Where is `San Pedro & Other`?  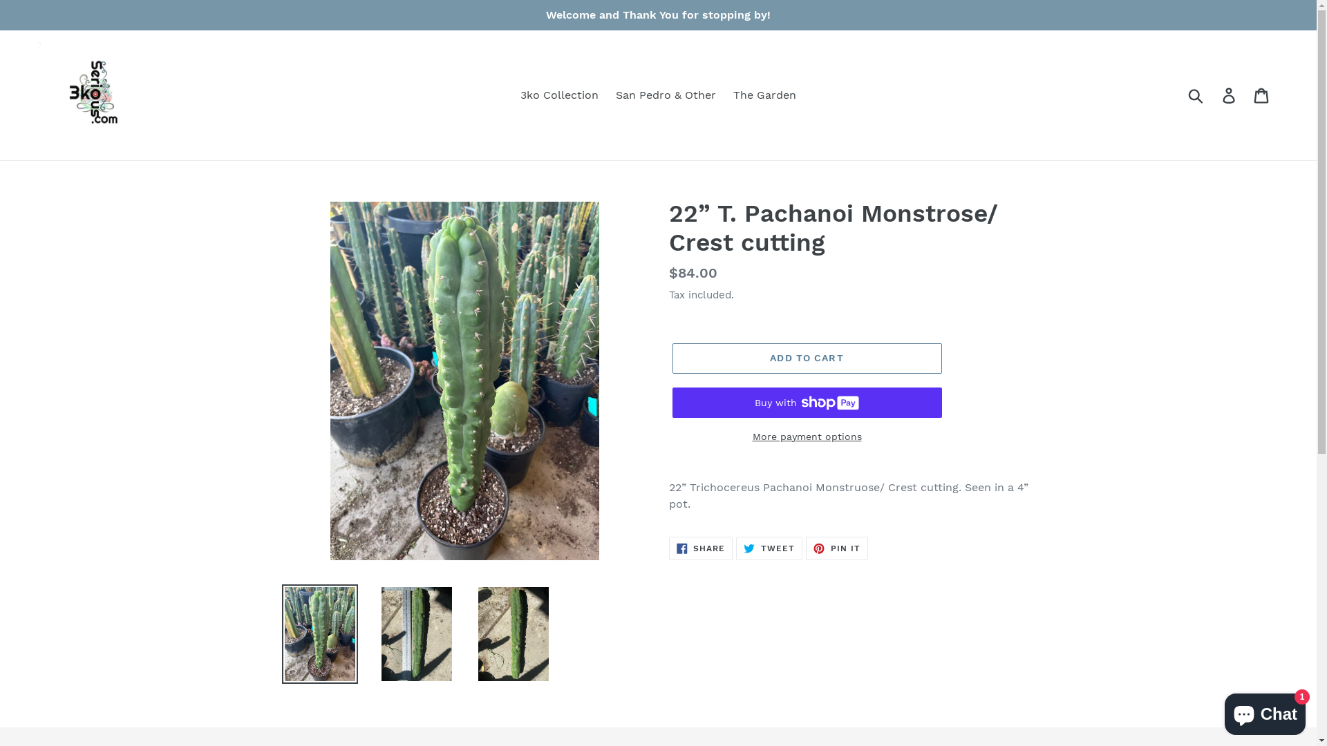
San Pedro & Other is located at coordinates (666, 95).